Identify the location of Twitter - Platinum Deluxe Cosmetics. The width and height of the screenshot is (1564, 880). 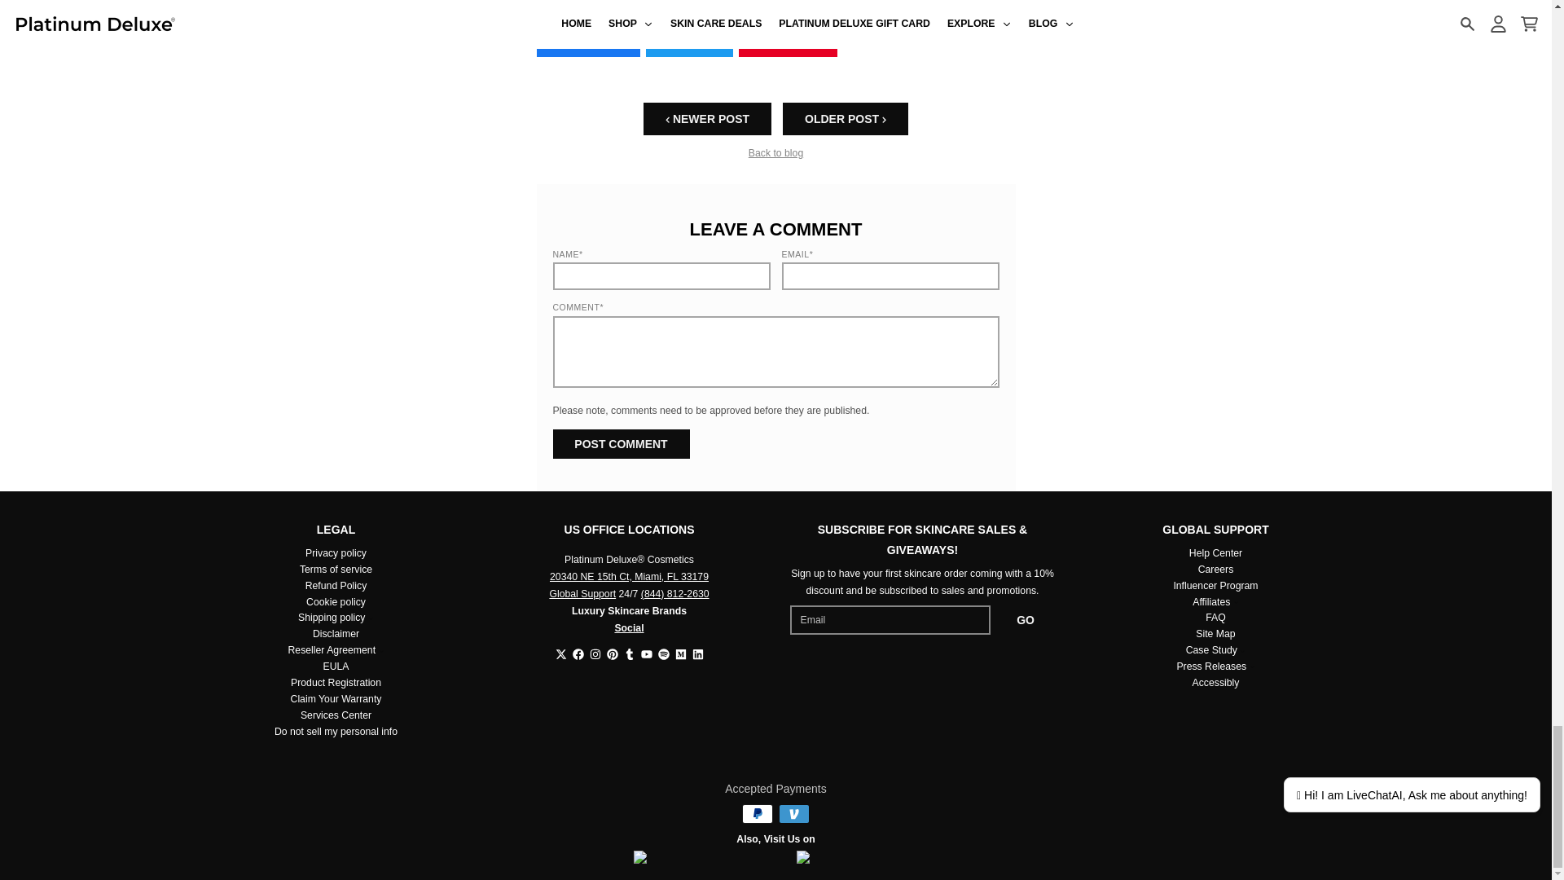
(560, 653).